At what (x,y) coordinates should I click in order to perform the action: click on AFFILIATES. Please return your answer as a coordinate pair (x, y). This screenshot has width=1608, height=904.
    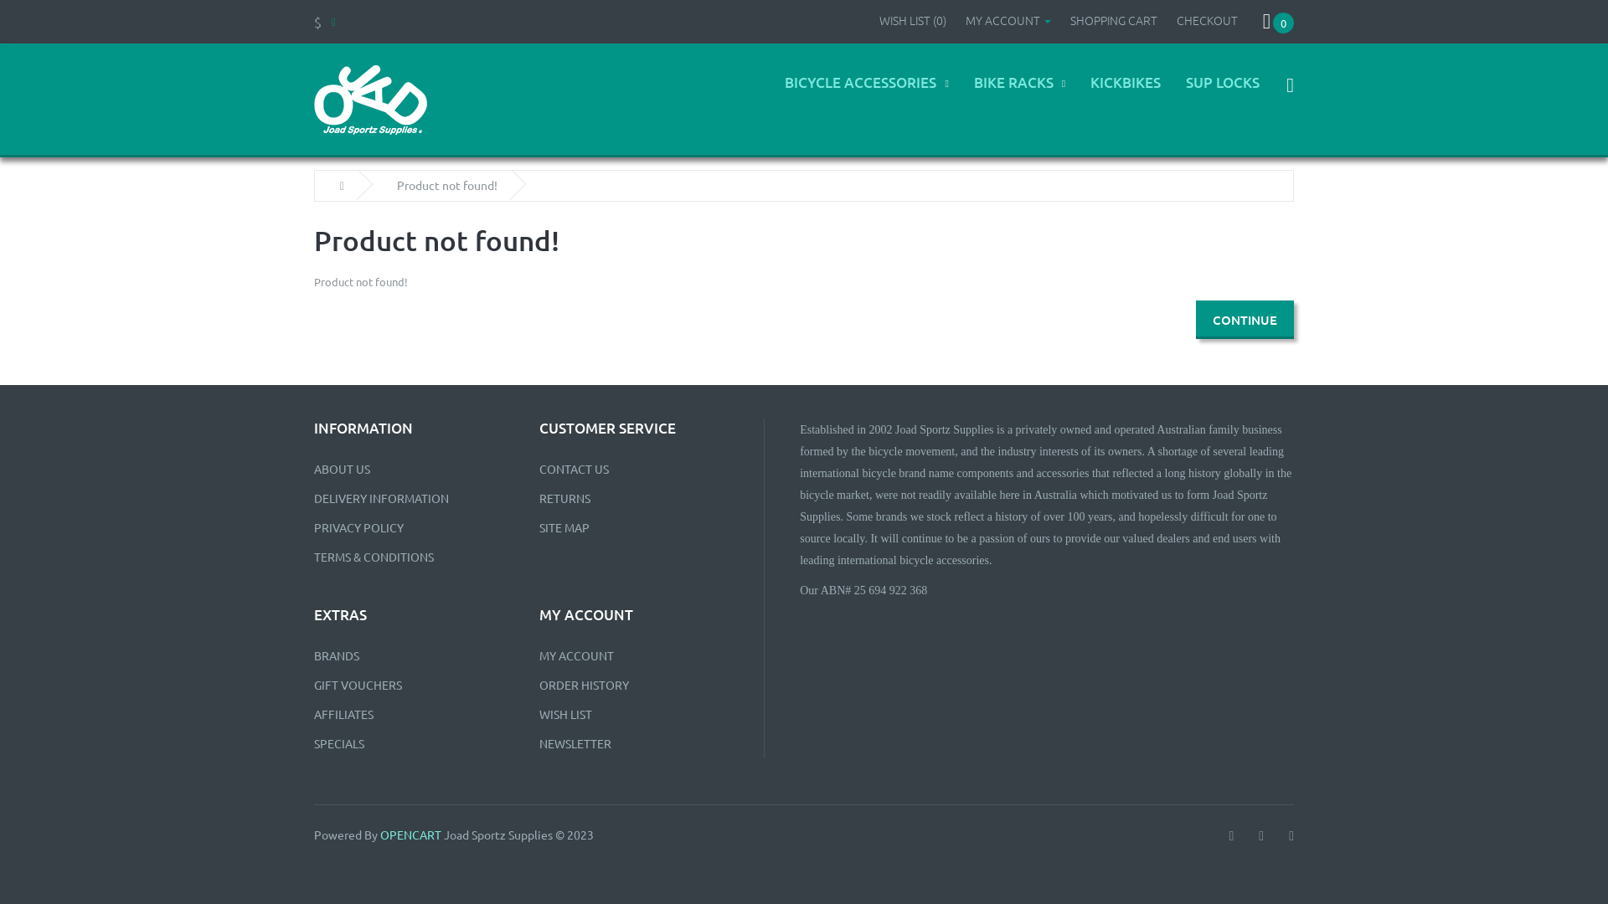
    Looking at the image, I should click on (343, 714).